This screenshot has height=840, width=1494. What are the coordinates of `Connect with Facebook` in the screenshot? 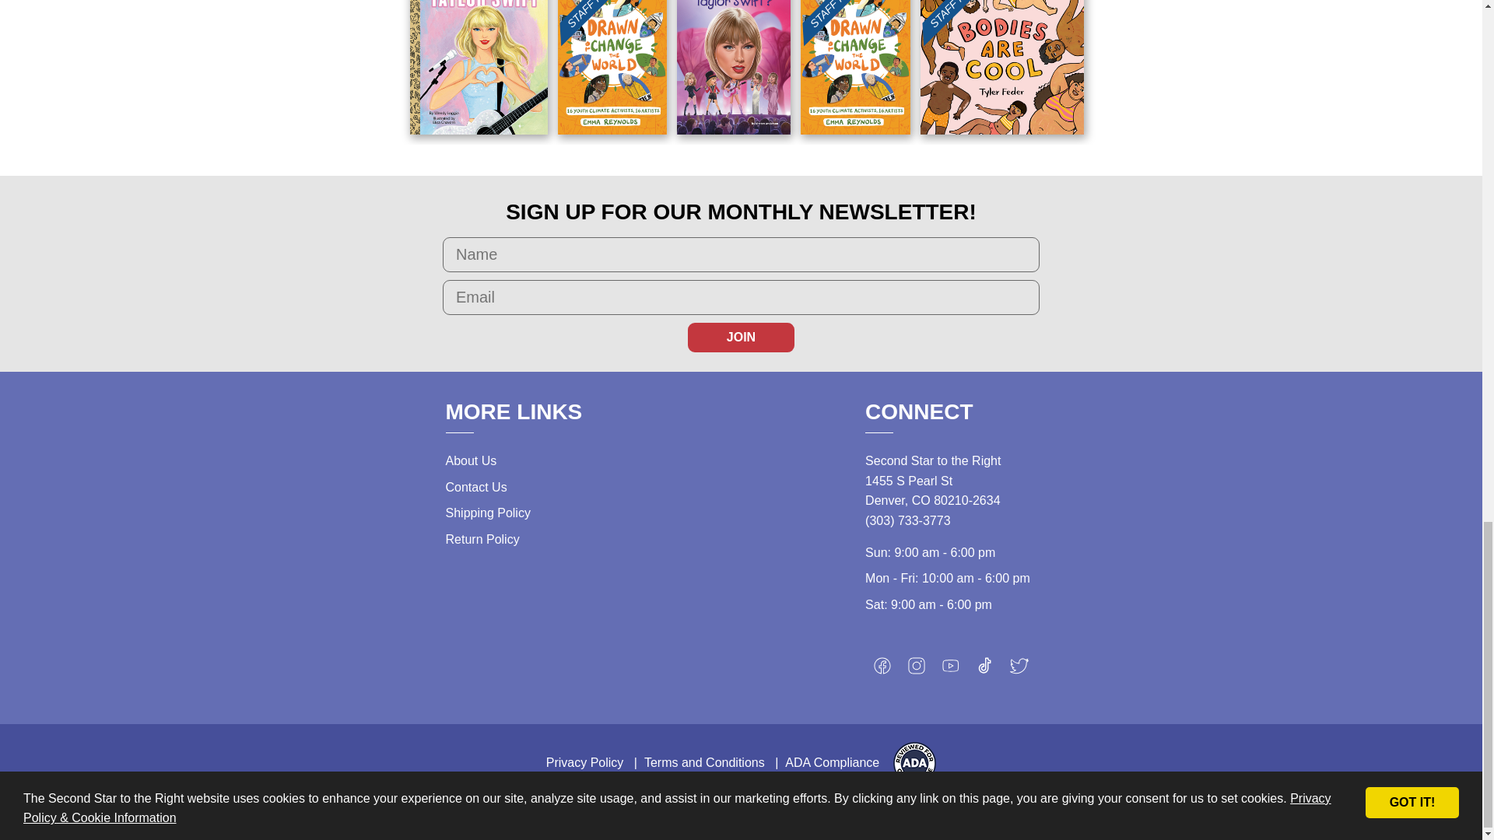 It's located at (882, 669).